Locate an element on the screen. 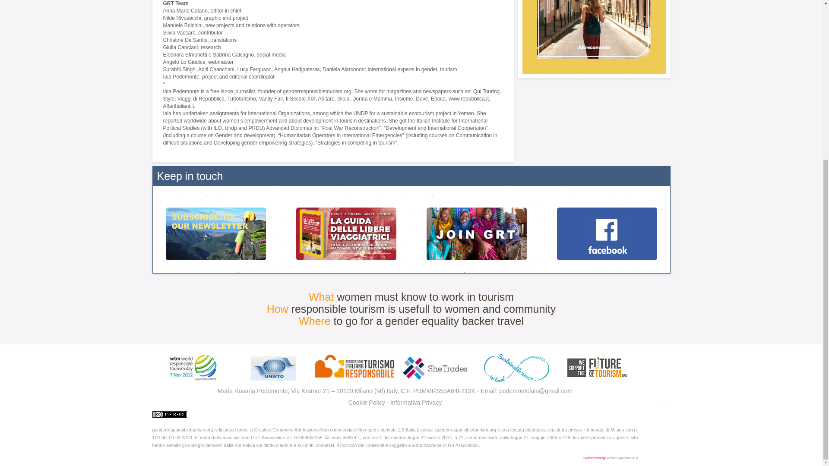 This screenshot has width=829, height=466. La Guida delle Libere viaggiatrici is located at coordinates (346, 231).